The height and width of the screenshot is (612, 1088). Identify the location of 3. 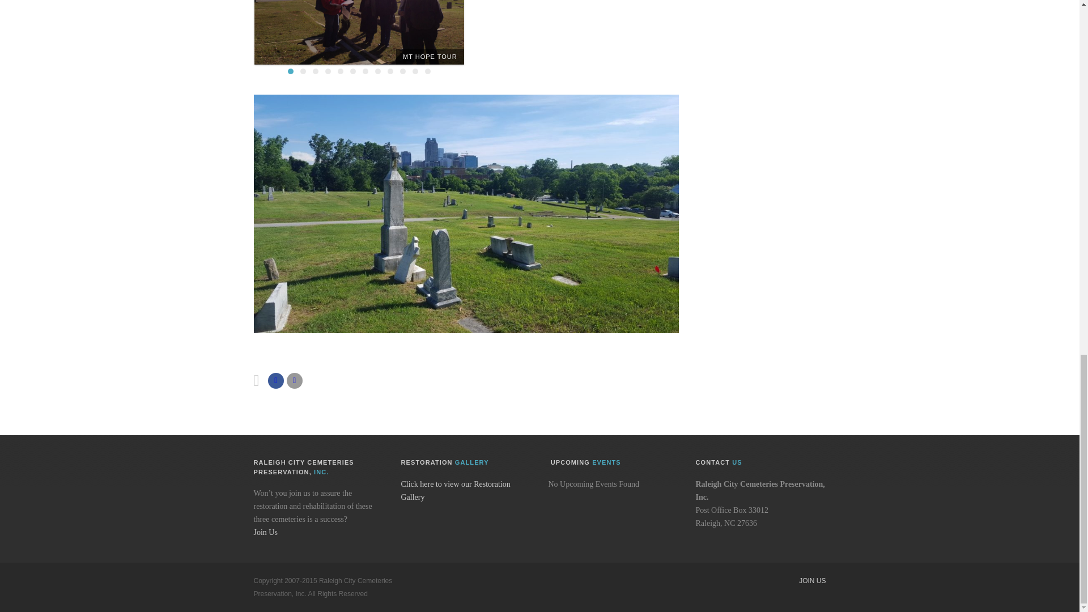
(316, 71).